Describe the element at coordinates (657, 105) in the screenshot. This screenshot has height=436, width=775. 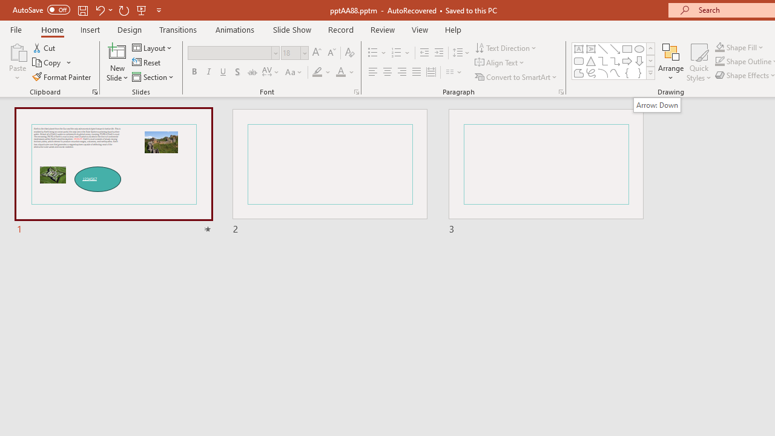
I see `Arrow: Down` at that location.